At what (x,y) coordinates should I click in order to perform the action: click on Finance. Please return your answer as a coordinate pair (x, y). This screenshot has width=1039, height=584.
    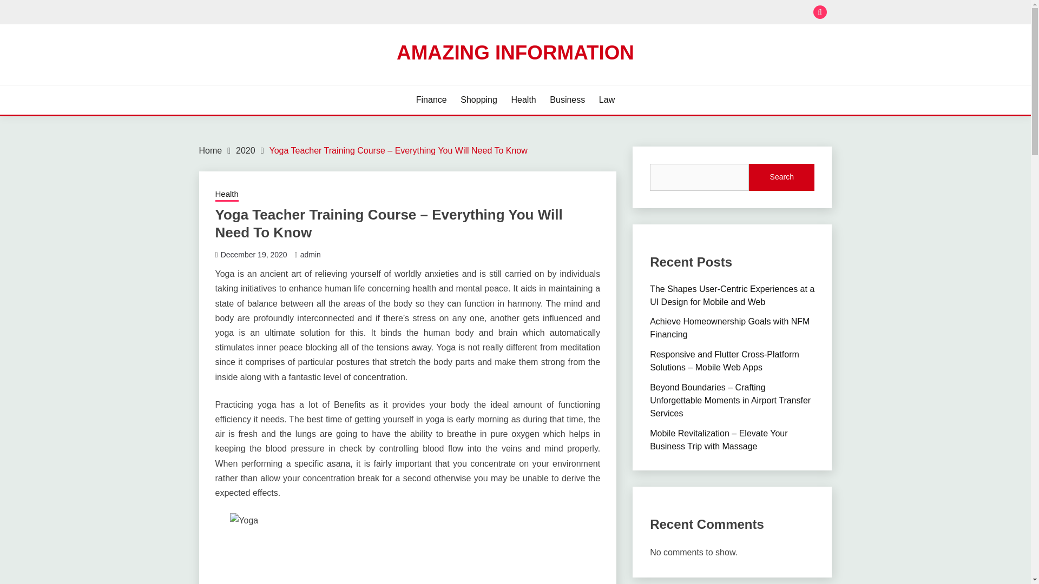
    Looking at the image, I should click on (431, 99).